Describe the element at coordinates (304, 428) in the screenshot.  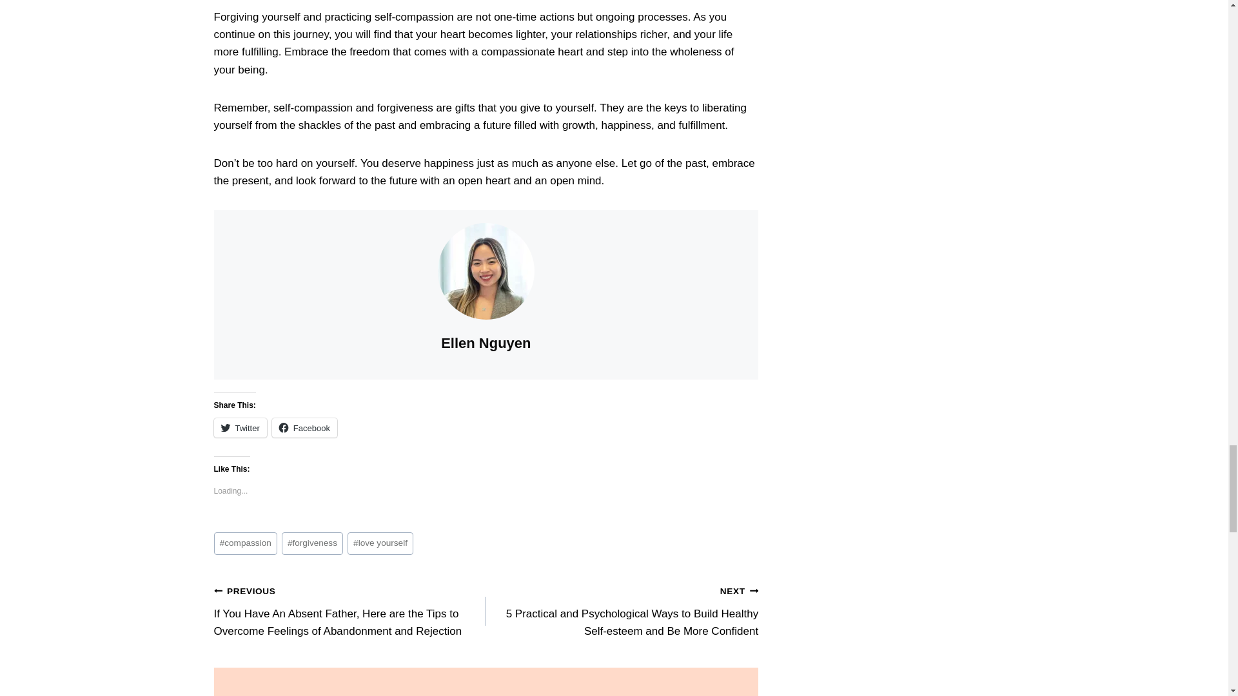
I see `Click to share on Facebook` at that location.